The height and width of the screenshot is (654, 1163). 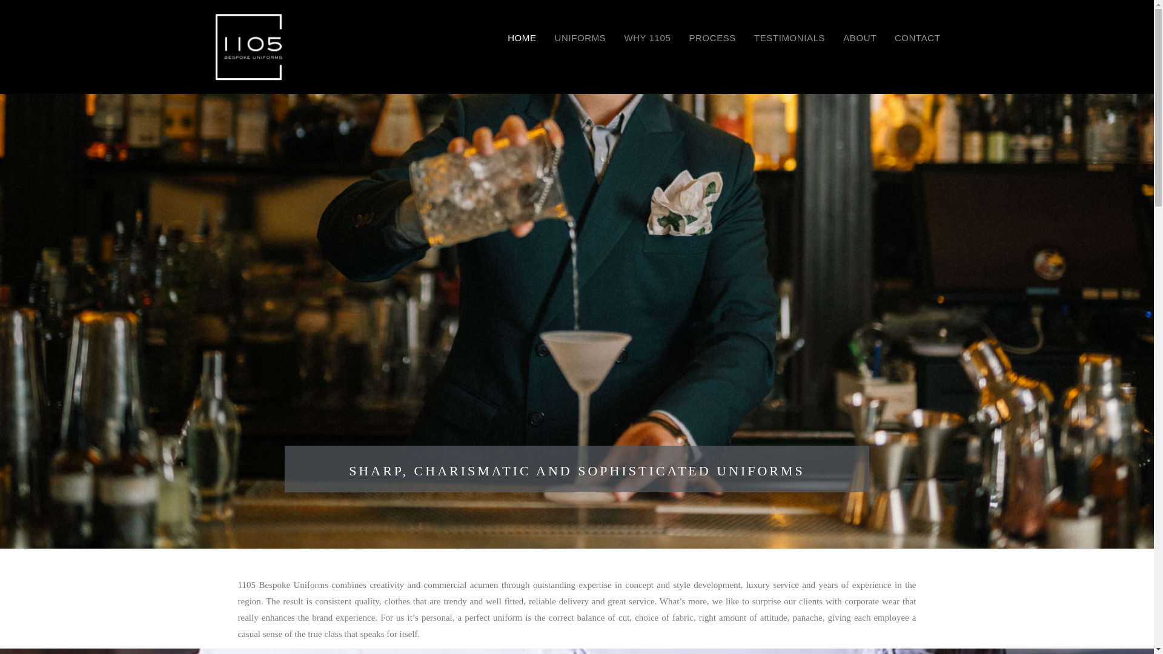 I want to click on WHY 1105, so click(x=647, y=38).